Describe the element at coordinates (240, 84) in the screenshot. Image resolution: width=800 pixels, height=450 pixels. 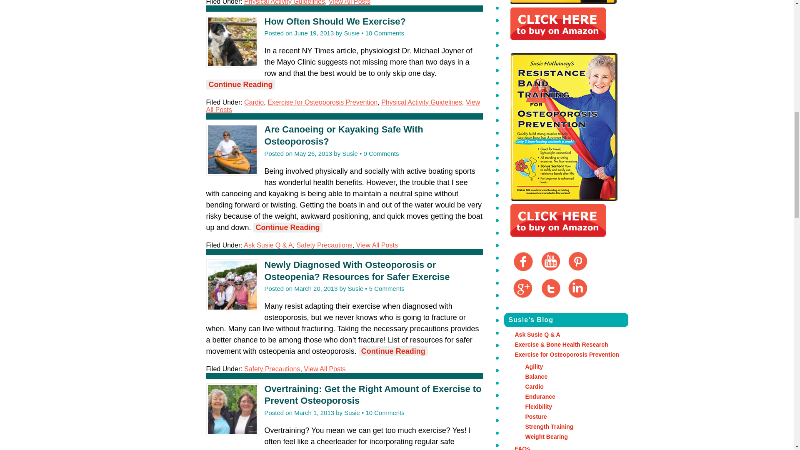
I see `Continue Reading` at that location.